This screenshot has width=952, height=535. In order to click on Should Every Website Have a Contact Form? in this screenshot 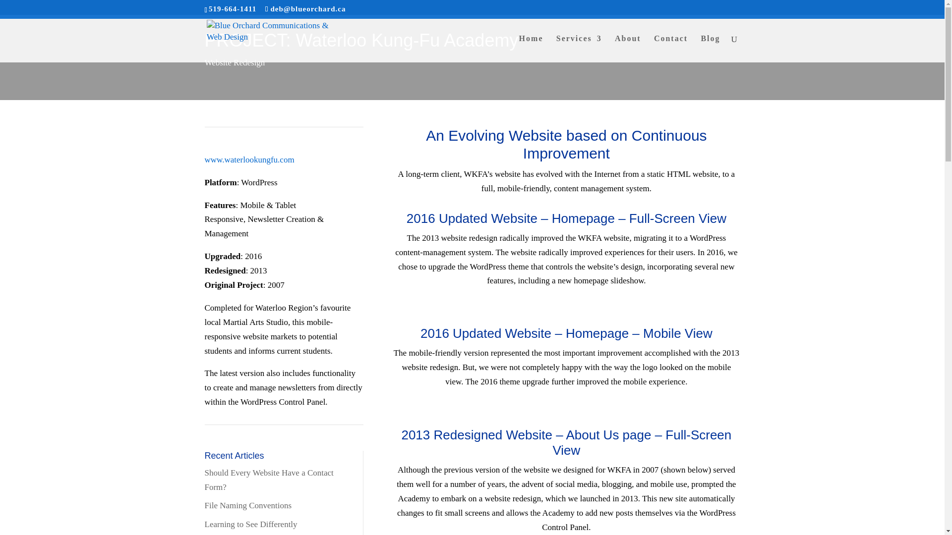, I will do `click(269, 480)`.